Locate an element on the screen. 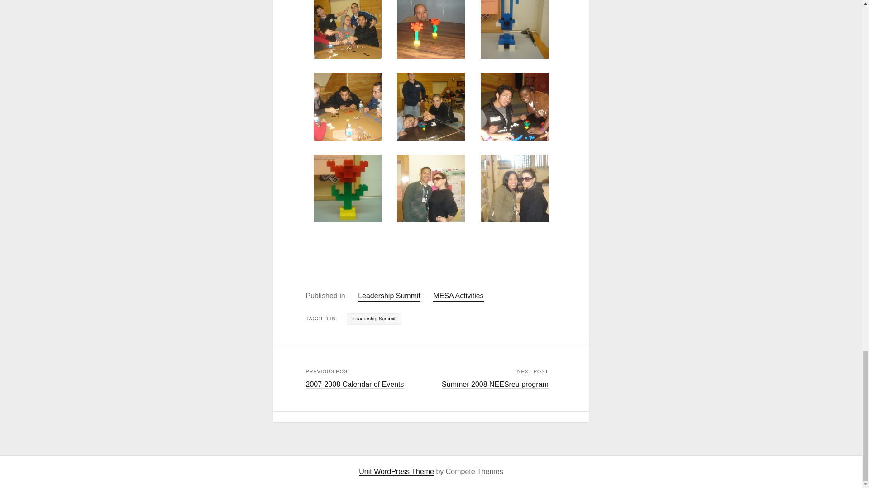  Summer 2008 NEESreu program is located at coordinates (495, 384).